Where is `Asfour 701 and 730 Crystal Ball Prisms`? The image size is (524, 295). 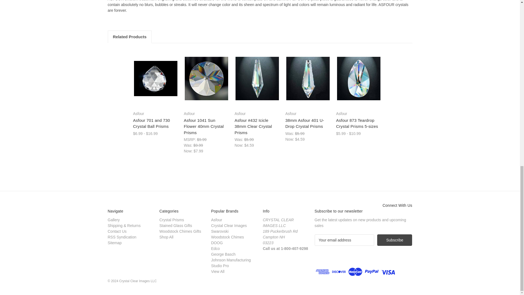 Asfour 701 and 730 Crystal Ball Prisms is located at coordinates (155, 78).